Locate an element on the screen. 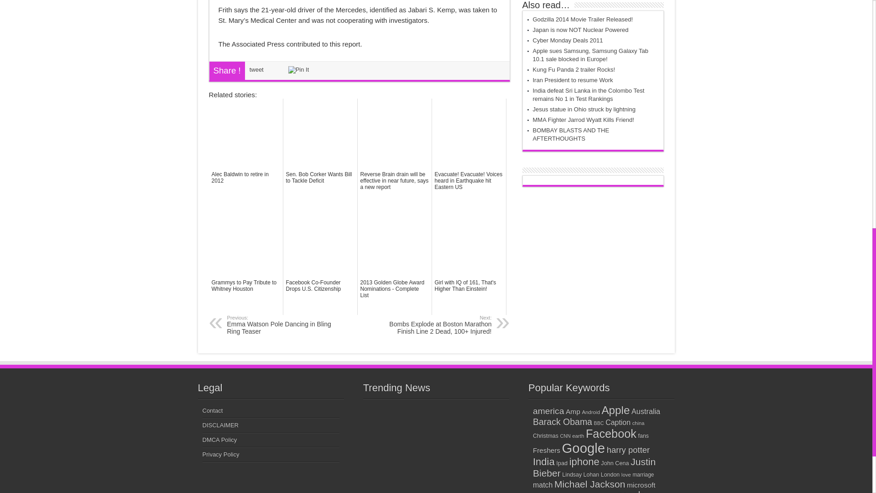  Pin It is located at coordinates (298, 69).